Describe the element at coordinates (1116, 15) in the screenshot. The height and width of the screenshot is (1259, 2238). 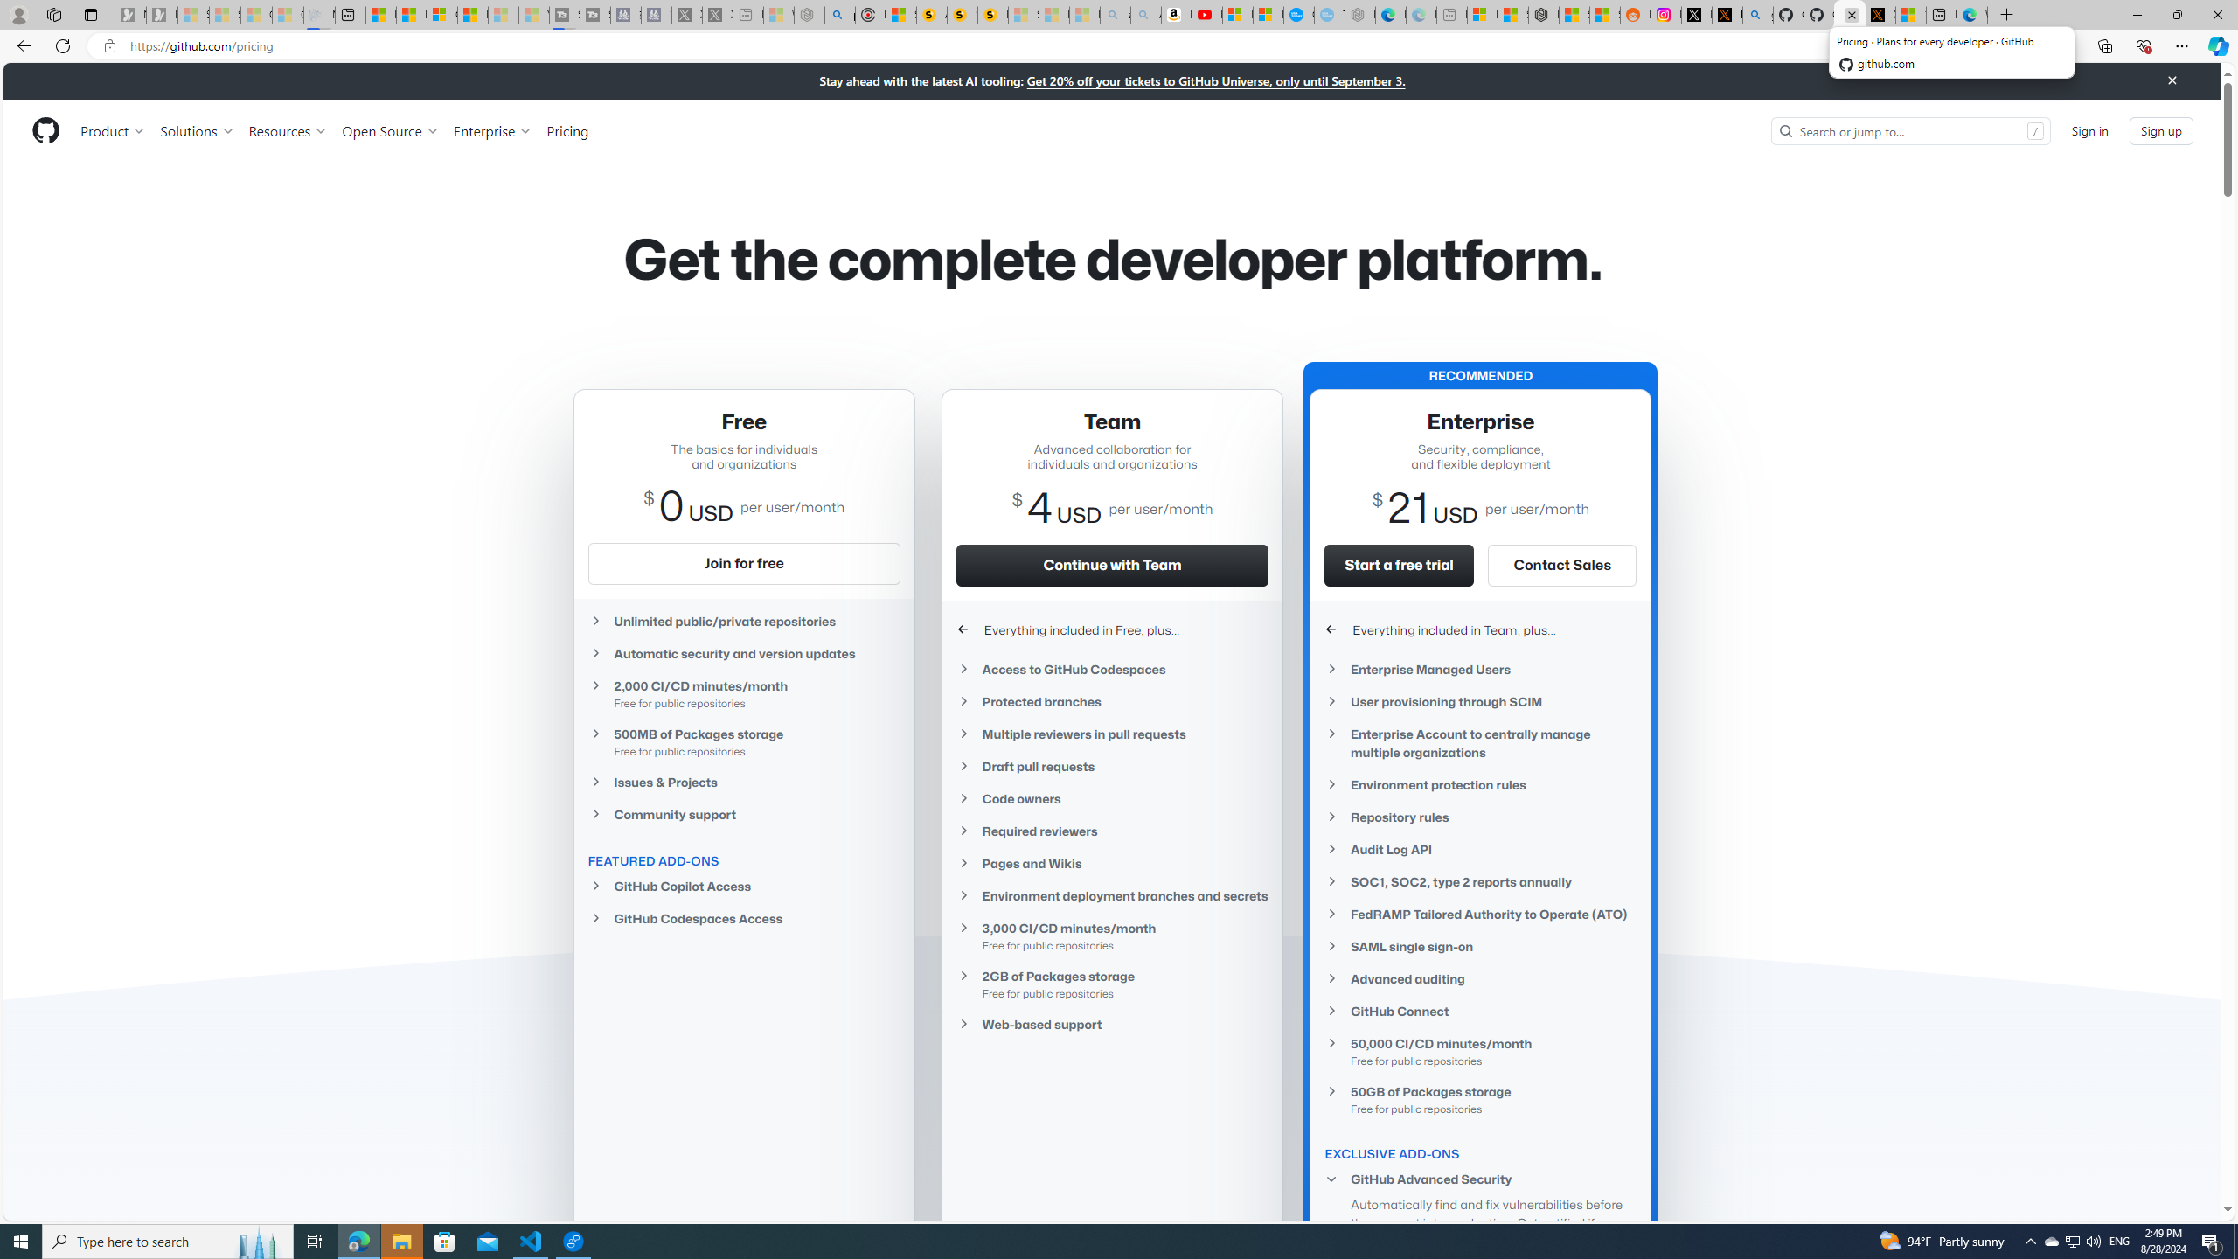
I see `amazon - Search - Sleeping` at that location.